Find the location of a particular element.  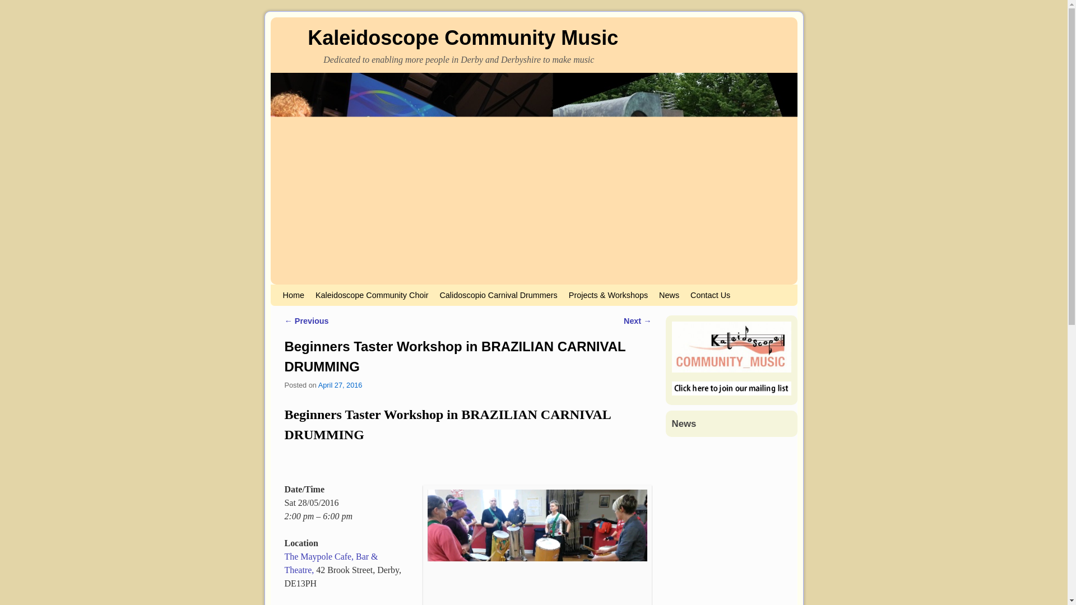

Home is located at coordinates (293, 295).